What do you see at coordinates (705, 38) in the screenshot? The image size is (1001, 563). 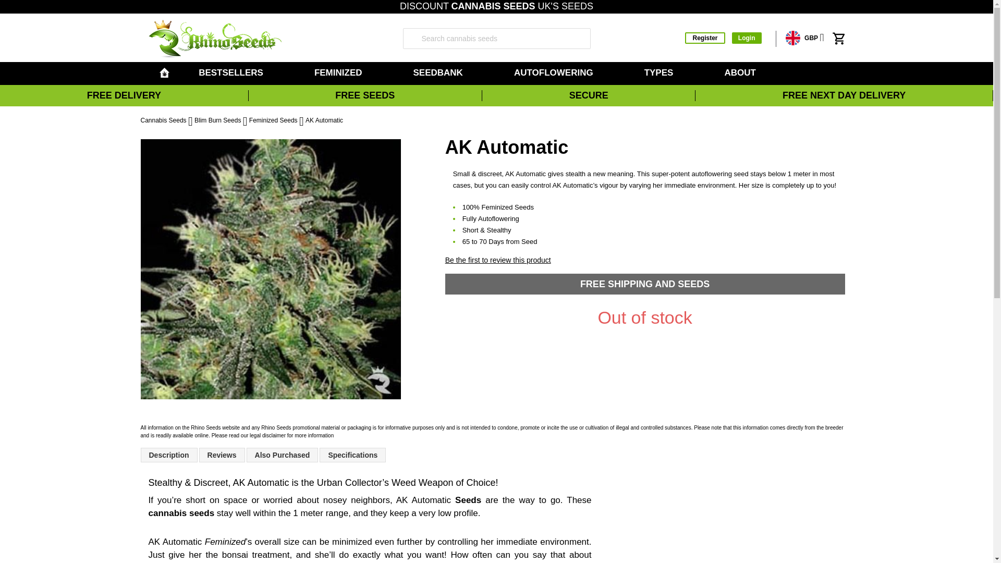 I see `Register` at bounding box center [705, 38].